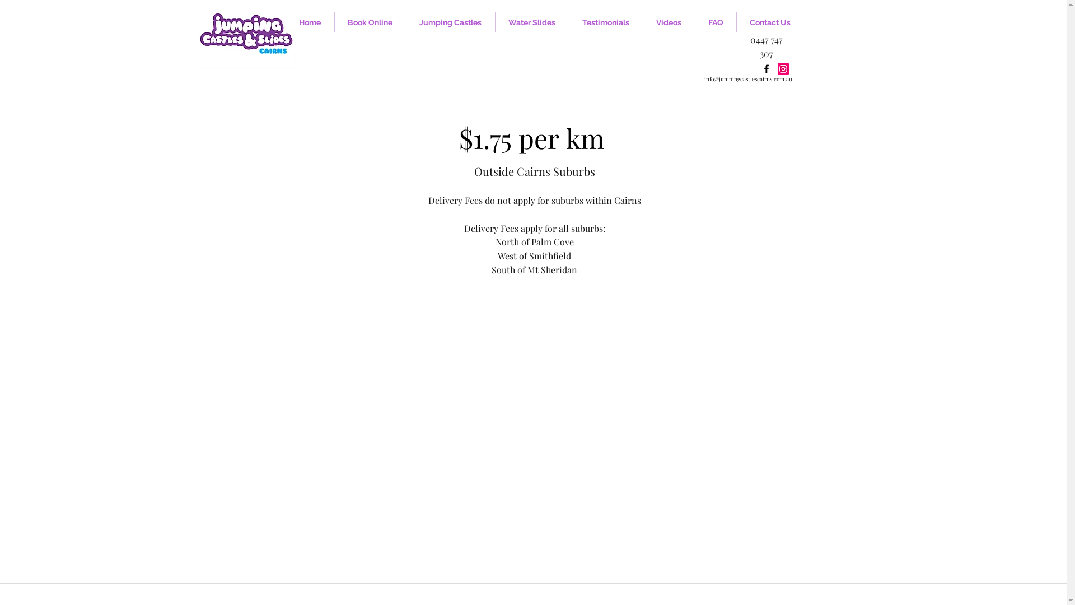 The width and height of the screenshot is (1075, 605). What do you see at coordinates (766, 46) in the screenshot?
I see `0447 747 307` at bounding box center [766, 46].